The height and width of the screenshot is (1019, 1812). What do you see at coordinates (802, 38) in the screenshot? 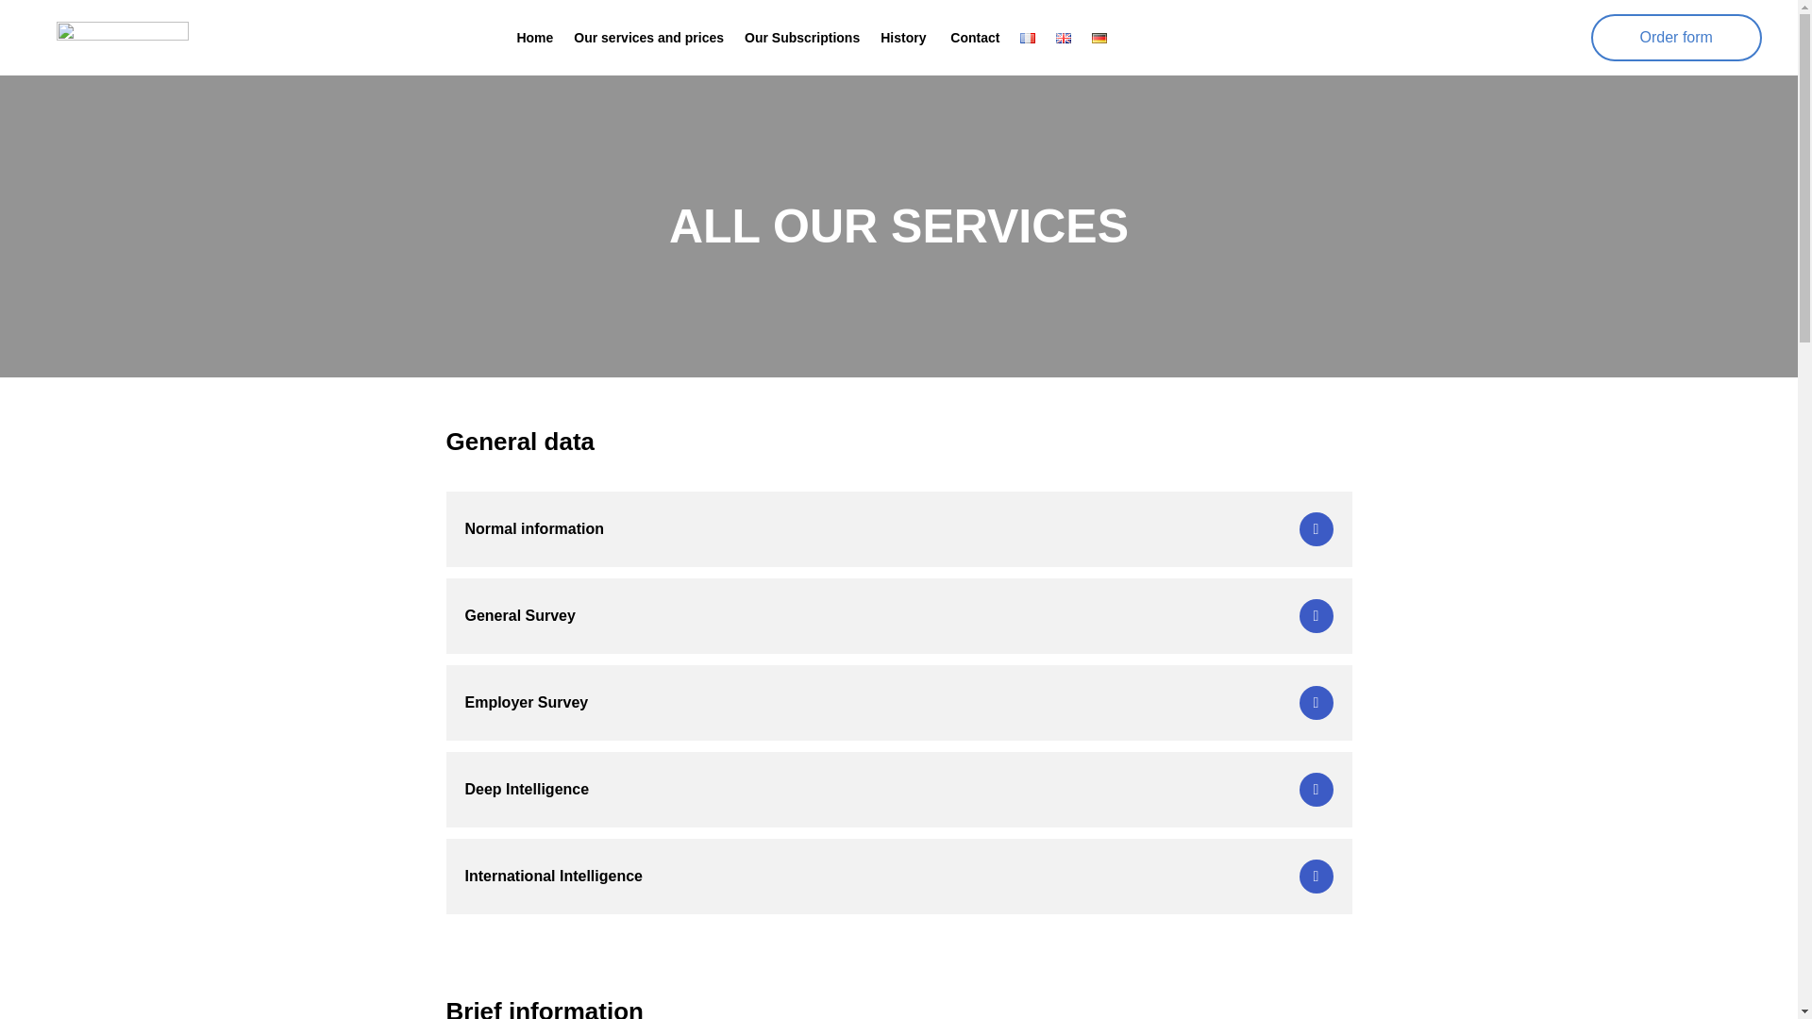
I see `Our Subscriptions` at bounding box center [802, 38].